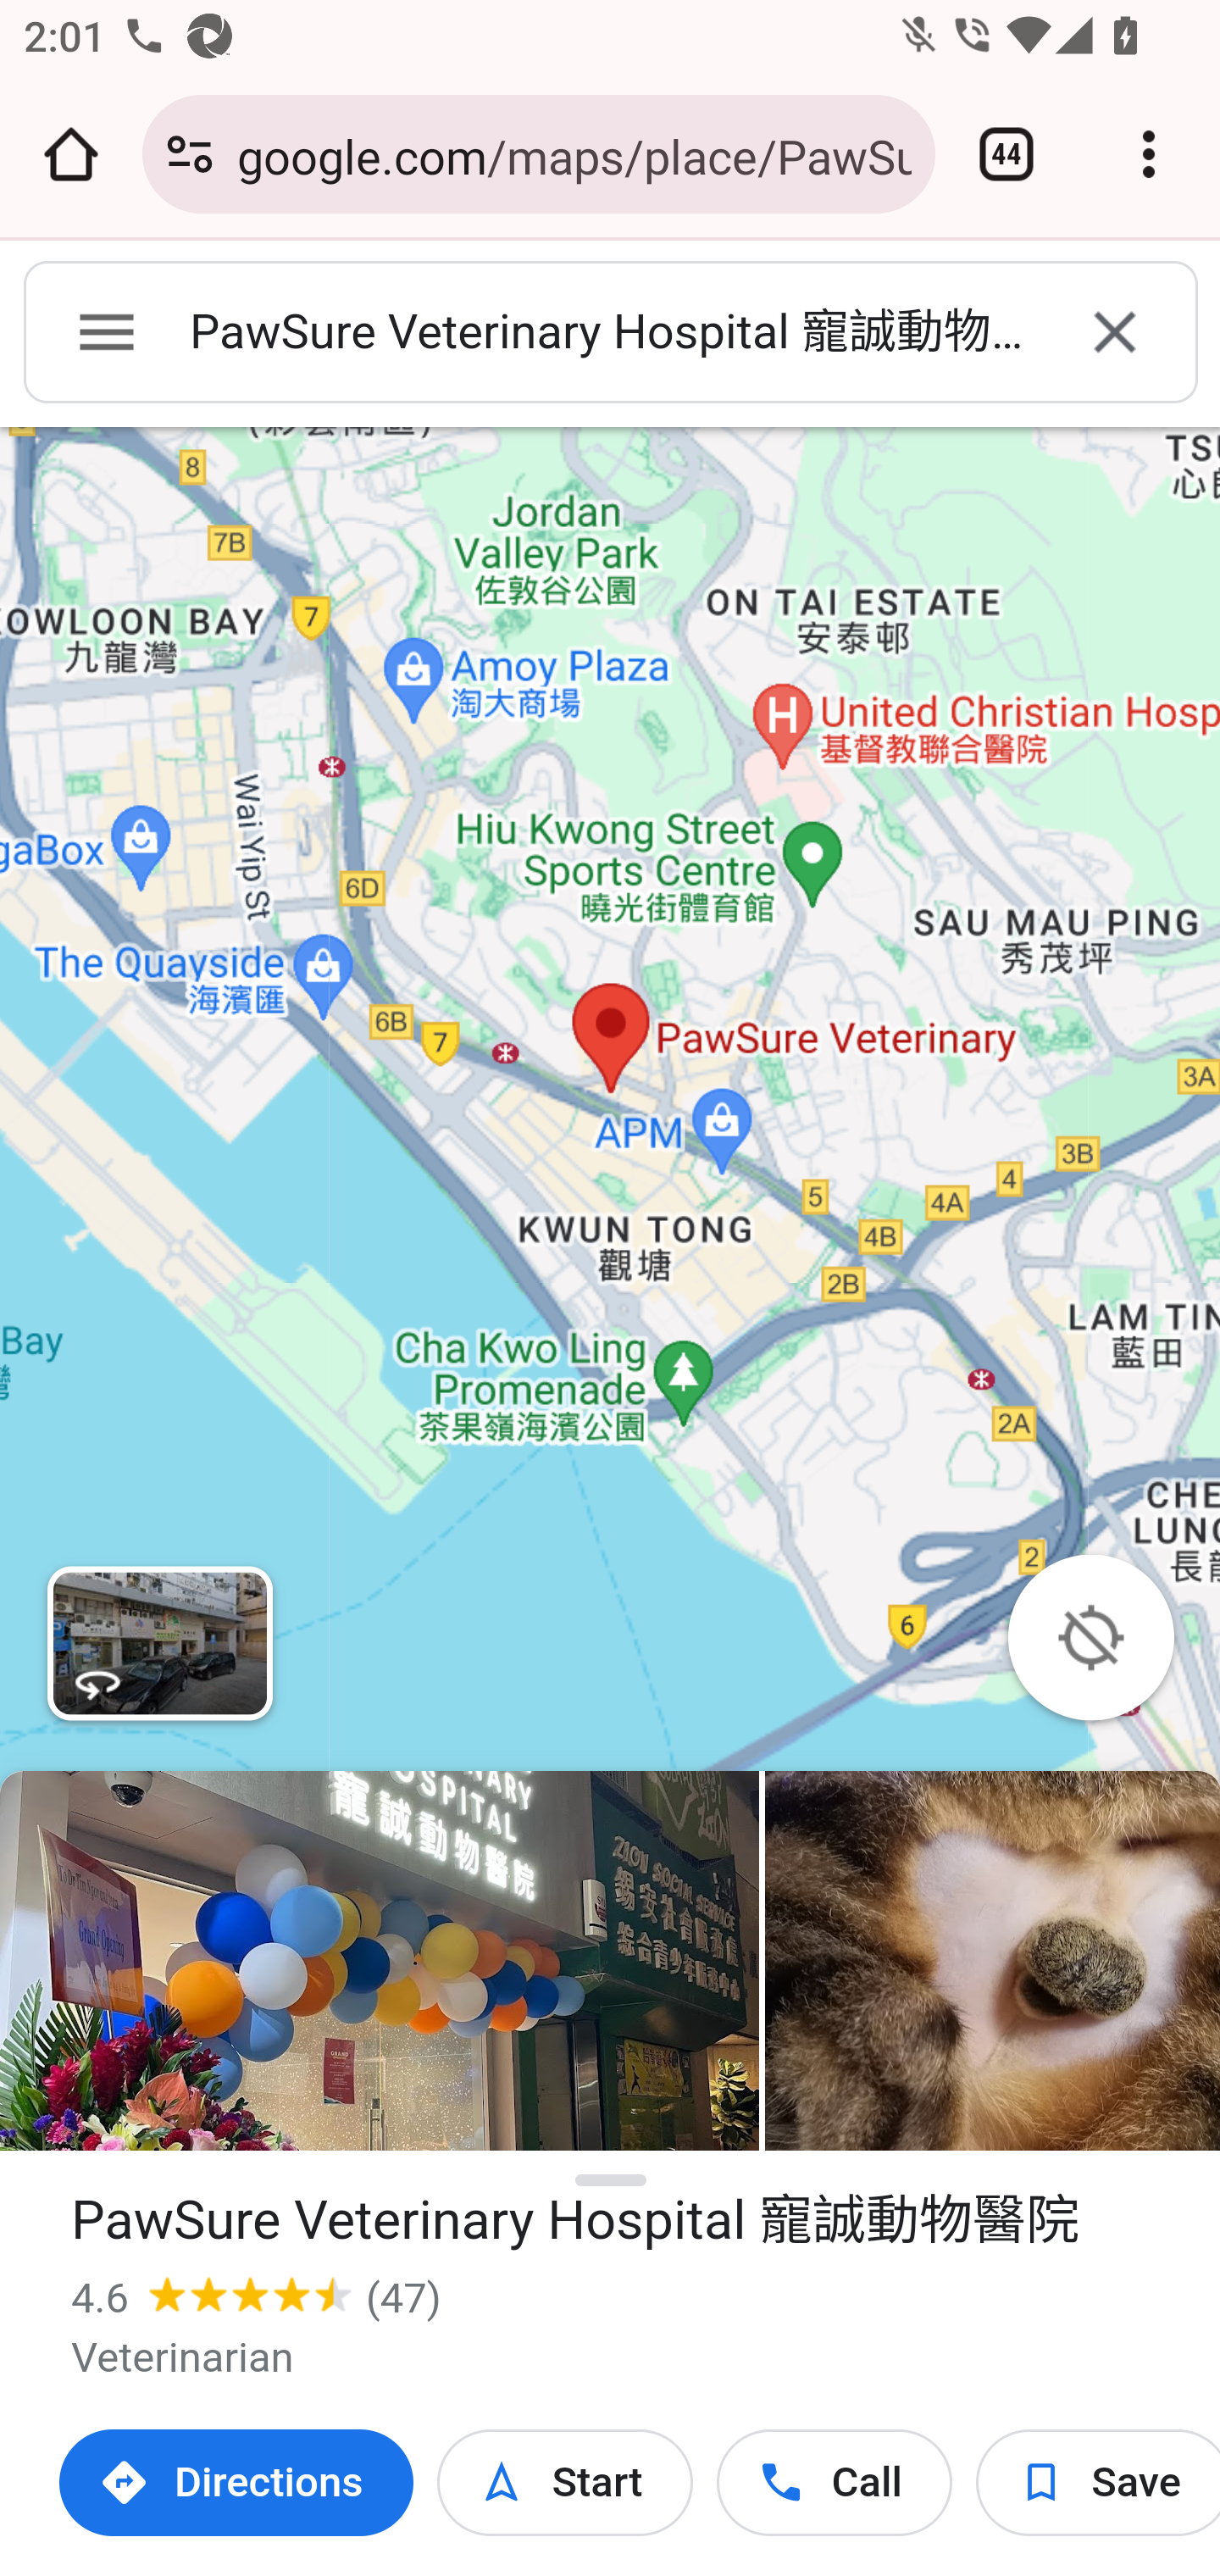 The image size is (1220, 2576). I want to click on Photo 2 of 10, so click(992, 1961).